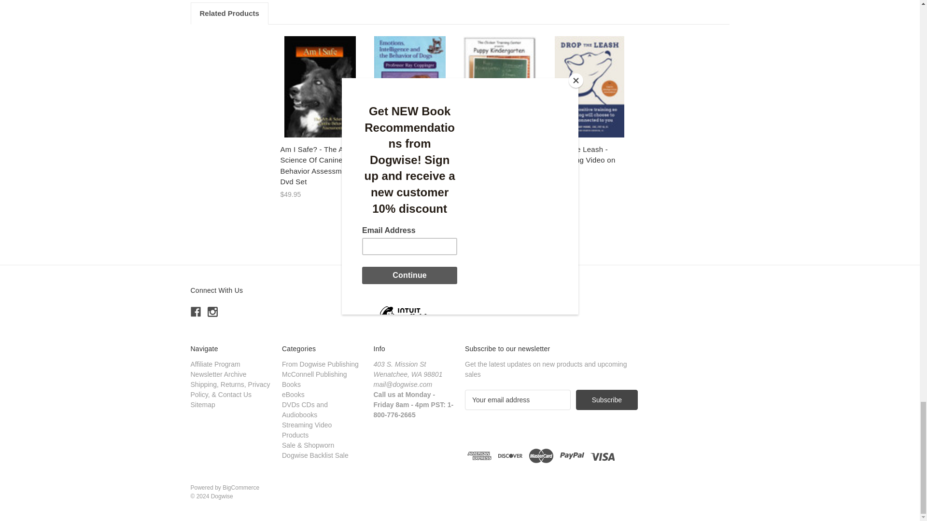 The height and width of the screenshot is (521, 927). Describe the element at coordinates (212, 312) in the screenshot. I see `Instagram` at that location.